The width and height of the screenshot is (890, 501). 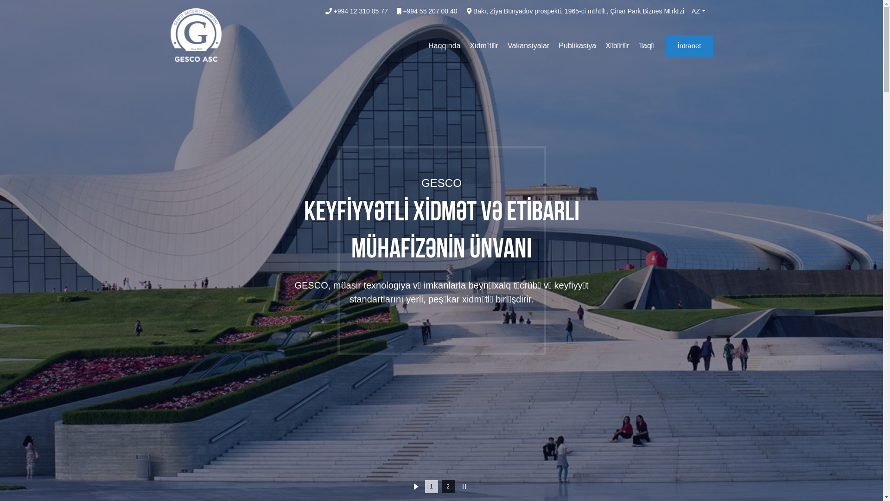 I want to click on Vakansiyalar, so click(x=528, y=46).